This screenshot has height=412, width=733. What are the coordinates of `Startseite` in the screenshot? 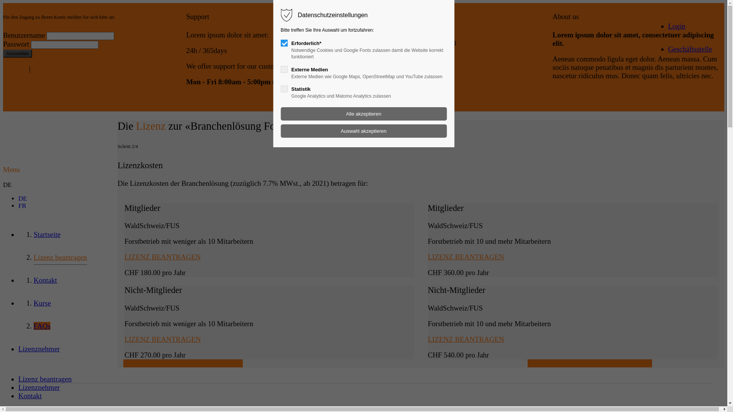 It's located at (47, 234).